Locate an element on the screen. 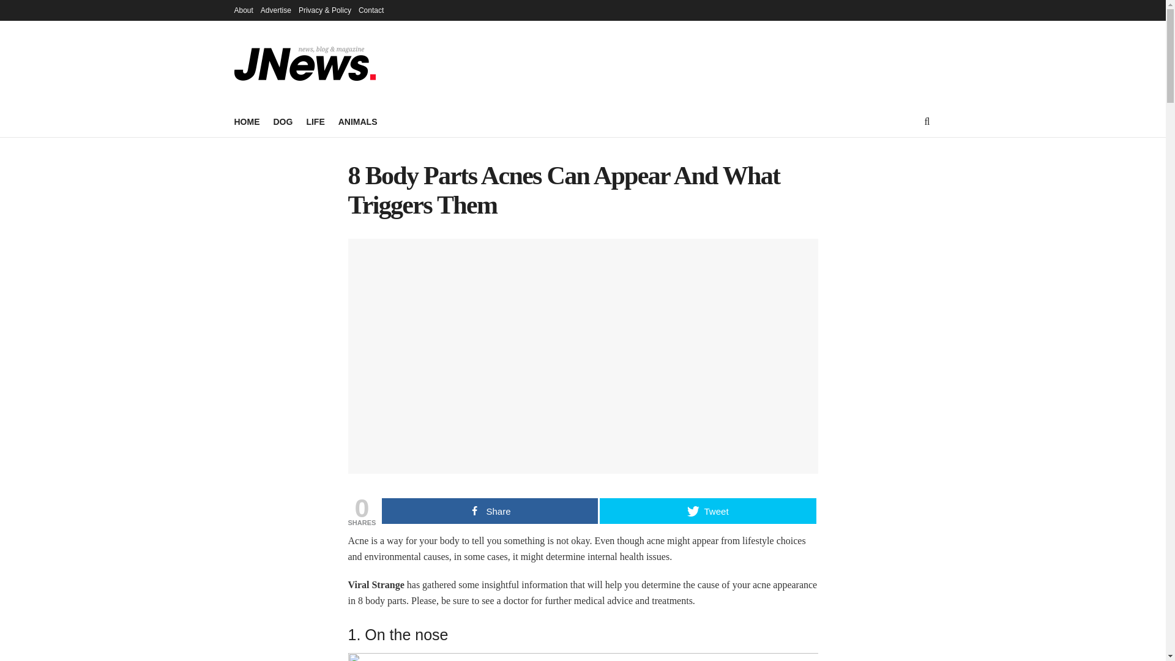 This screenshot has height=661, width=1175. Share is located at coordinates (490, 511).